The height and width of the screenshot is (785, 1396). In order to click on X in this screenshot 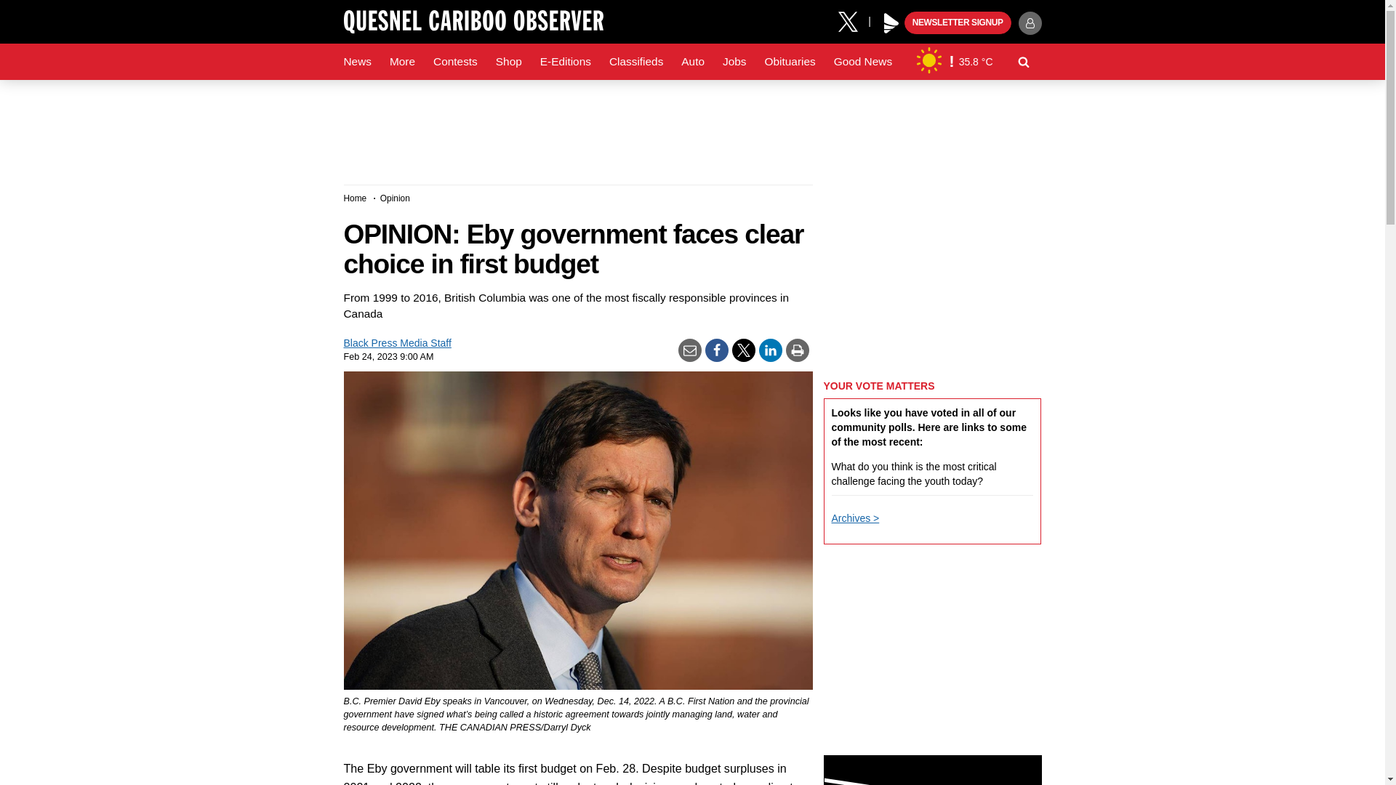, I will do `click(853, 20)`.